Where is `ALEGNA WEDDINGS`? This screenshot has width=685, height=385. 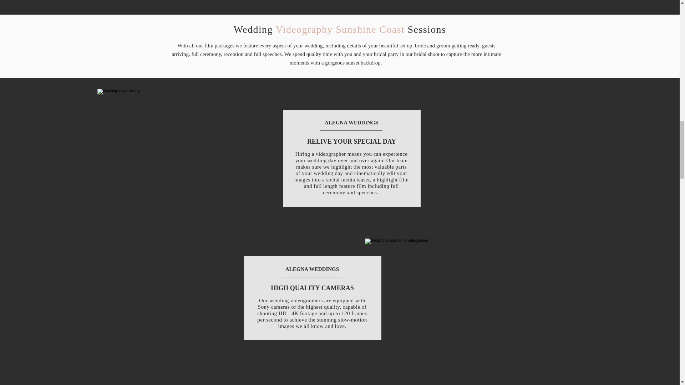 ALEGNA WEDDINGS is located at coordinates (351, 123).